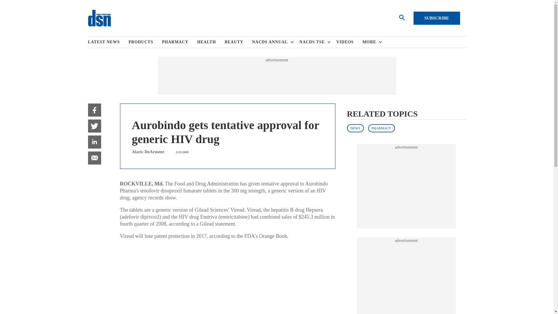 Image resolution: width=558 pixels, height=314 pixels. I want to click on NACDS TSE, so click(313, 42).